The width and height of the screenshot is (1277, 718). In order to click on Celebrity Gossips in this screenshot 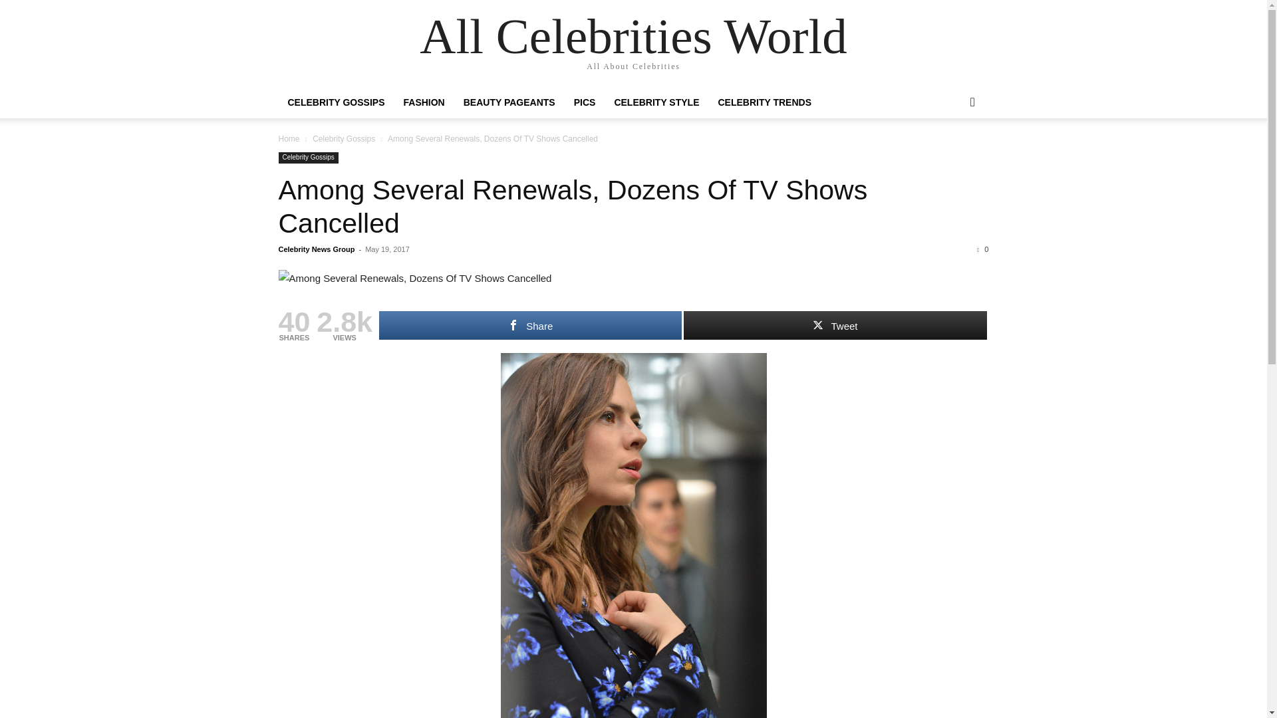, I will do `click(344, 138)`.